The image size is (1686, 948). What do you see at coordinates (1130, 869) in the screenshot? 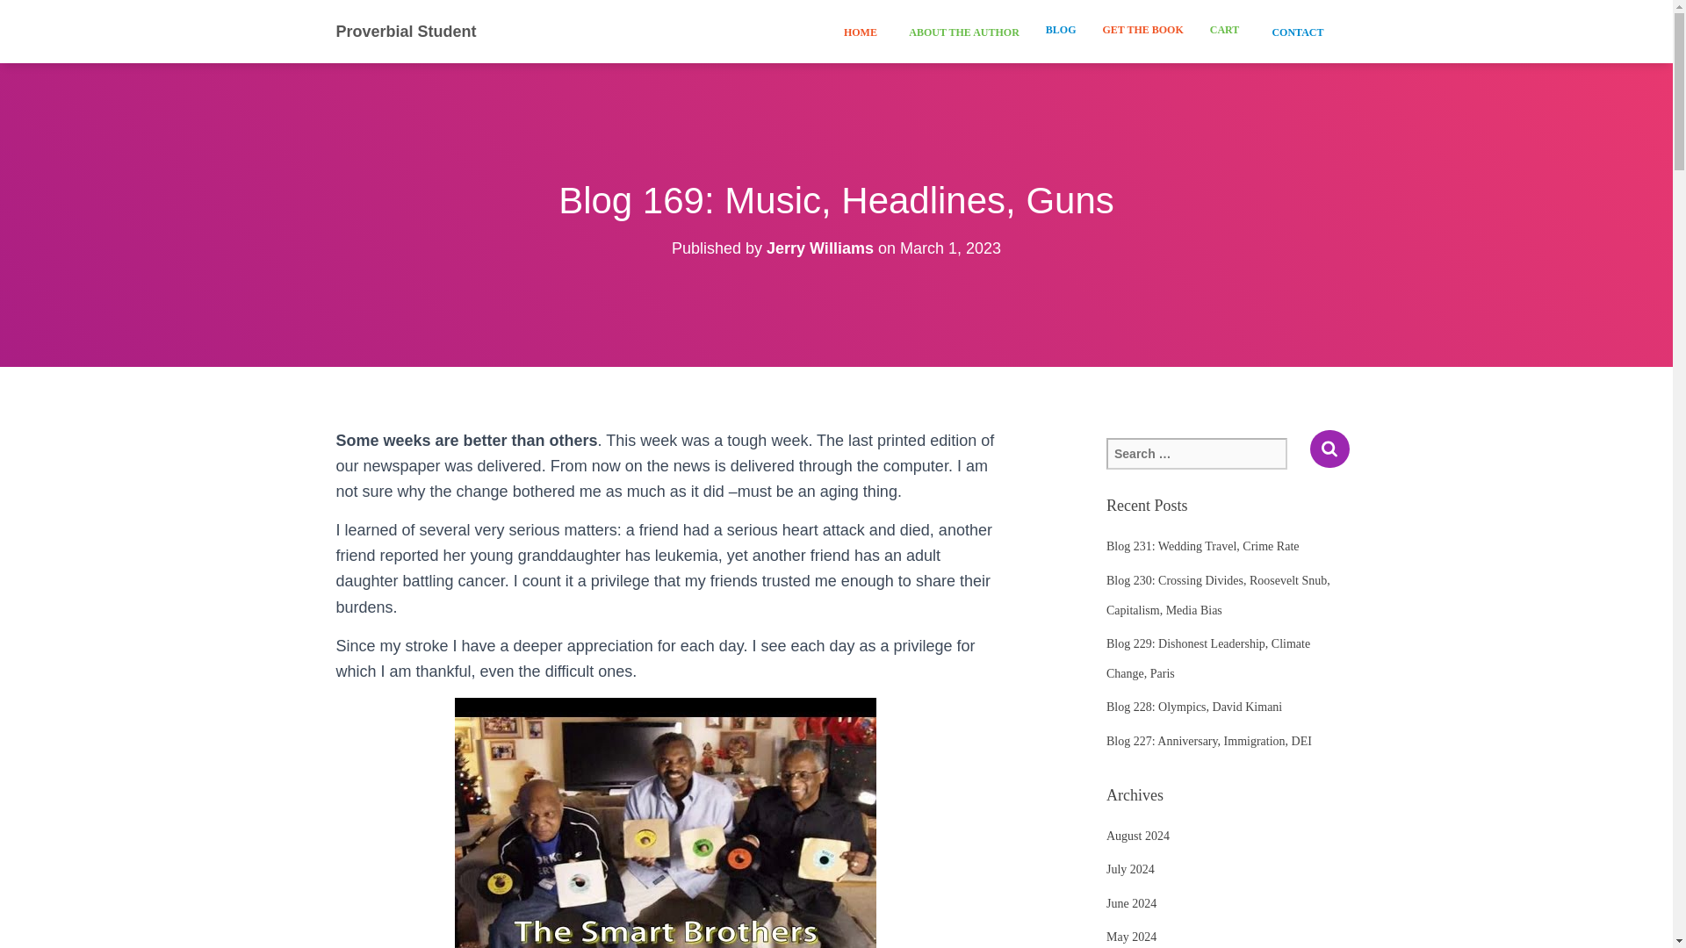
I see `July 2024` at bounding box center [1130, 869].